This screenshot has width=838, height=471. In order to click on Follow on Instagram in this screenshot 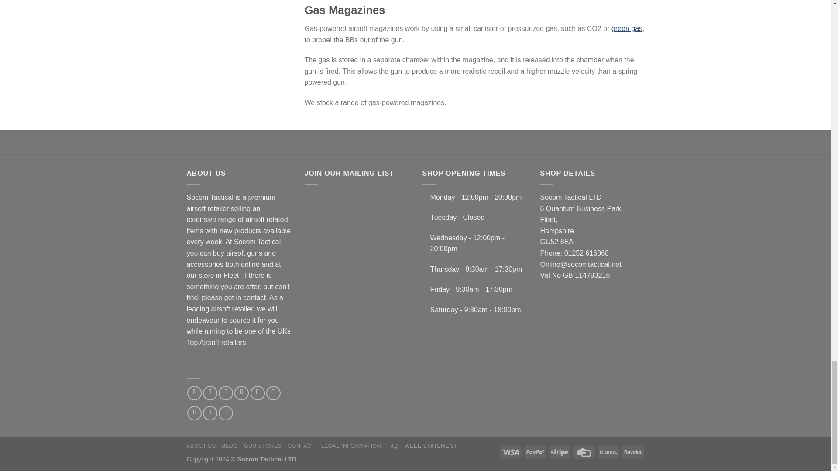, I will do `click(209, 393)`.